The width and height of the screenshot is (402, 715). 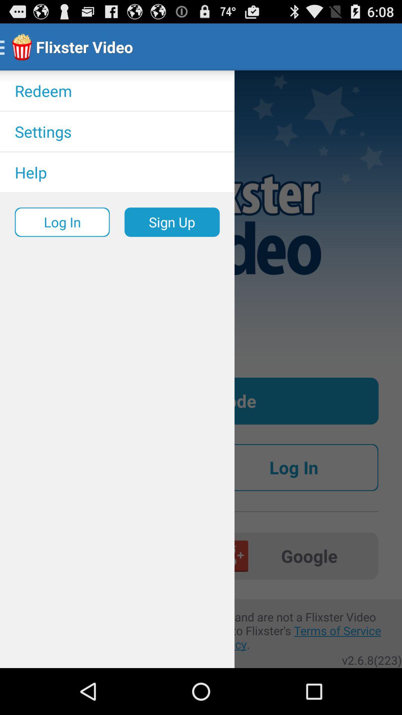 What do you see at coordinates (293, 468) in the screenshot?
I see `select the log in button` at bounding box center [293, 468].